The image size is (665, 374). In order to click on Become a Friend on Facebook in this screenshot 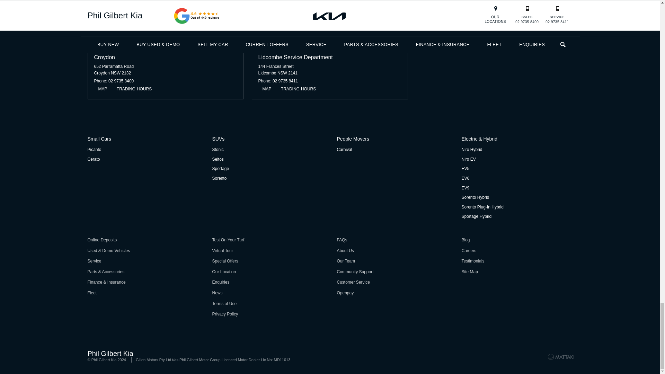, I will do `click(542, 21)`.